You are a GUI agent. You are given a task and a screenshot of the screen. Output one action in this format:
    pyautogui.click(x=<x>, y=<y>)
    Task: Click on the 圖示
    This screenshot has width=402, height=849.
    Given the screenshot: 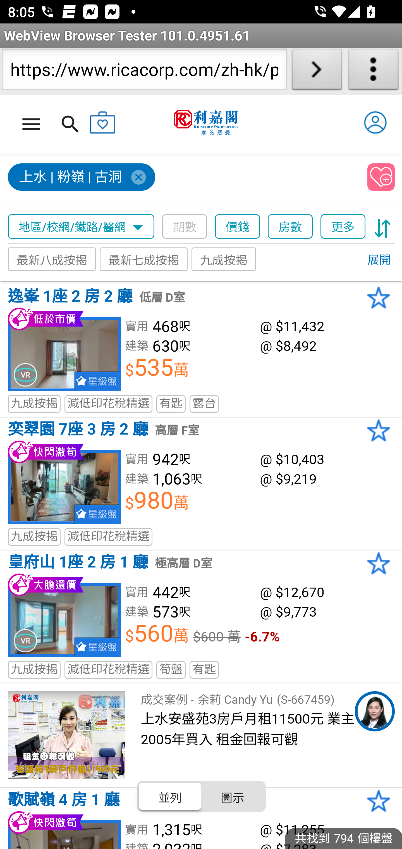 What is the action you would take?
    pyautogui.click(x=232, y=796)
    